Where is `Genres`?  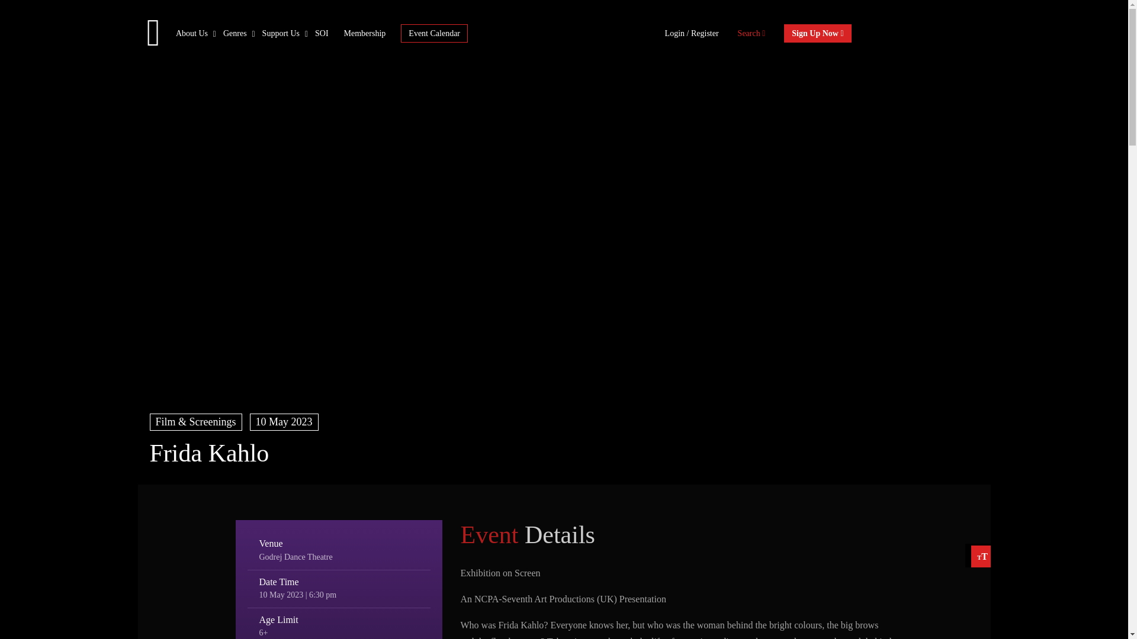
Genres is located at coordinates (235, 32).